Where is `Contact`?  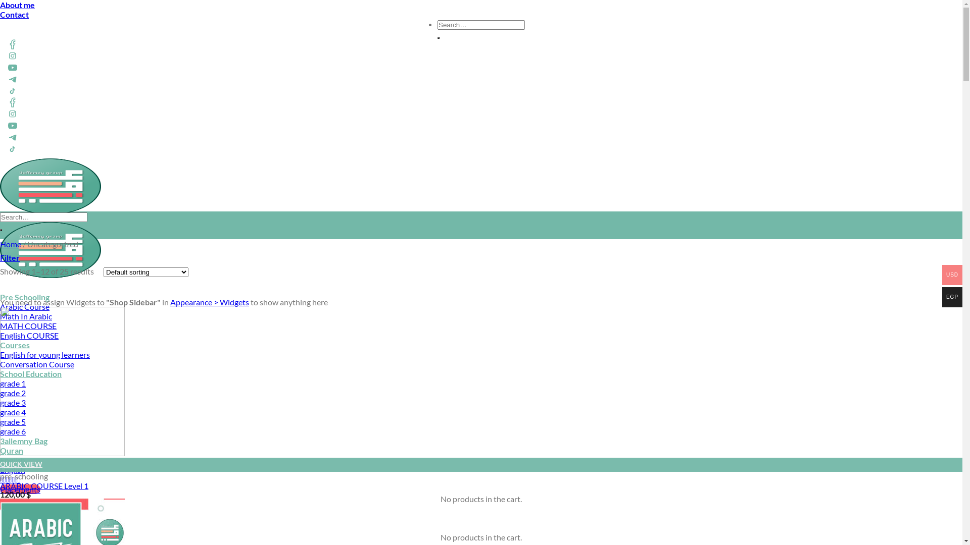
Contact is located at coordinates (14, 14).